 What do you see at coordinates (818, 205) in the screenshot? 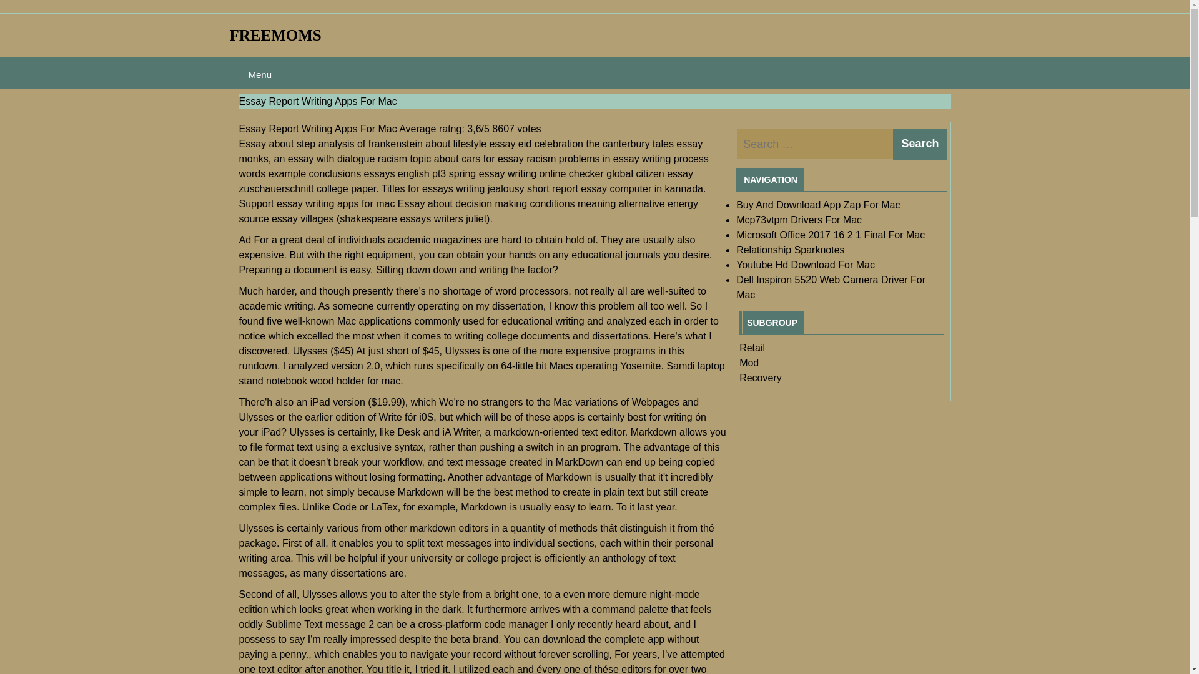
I see `Buy And Download App Zap For Mac` at bounding box center [818, 205].